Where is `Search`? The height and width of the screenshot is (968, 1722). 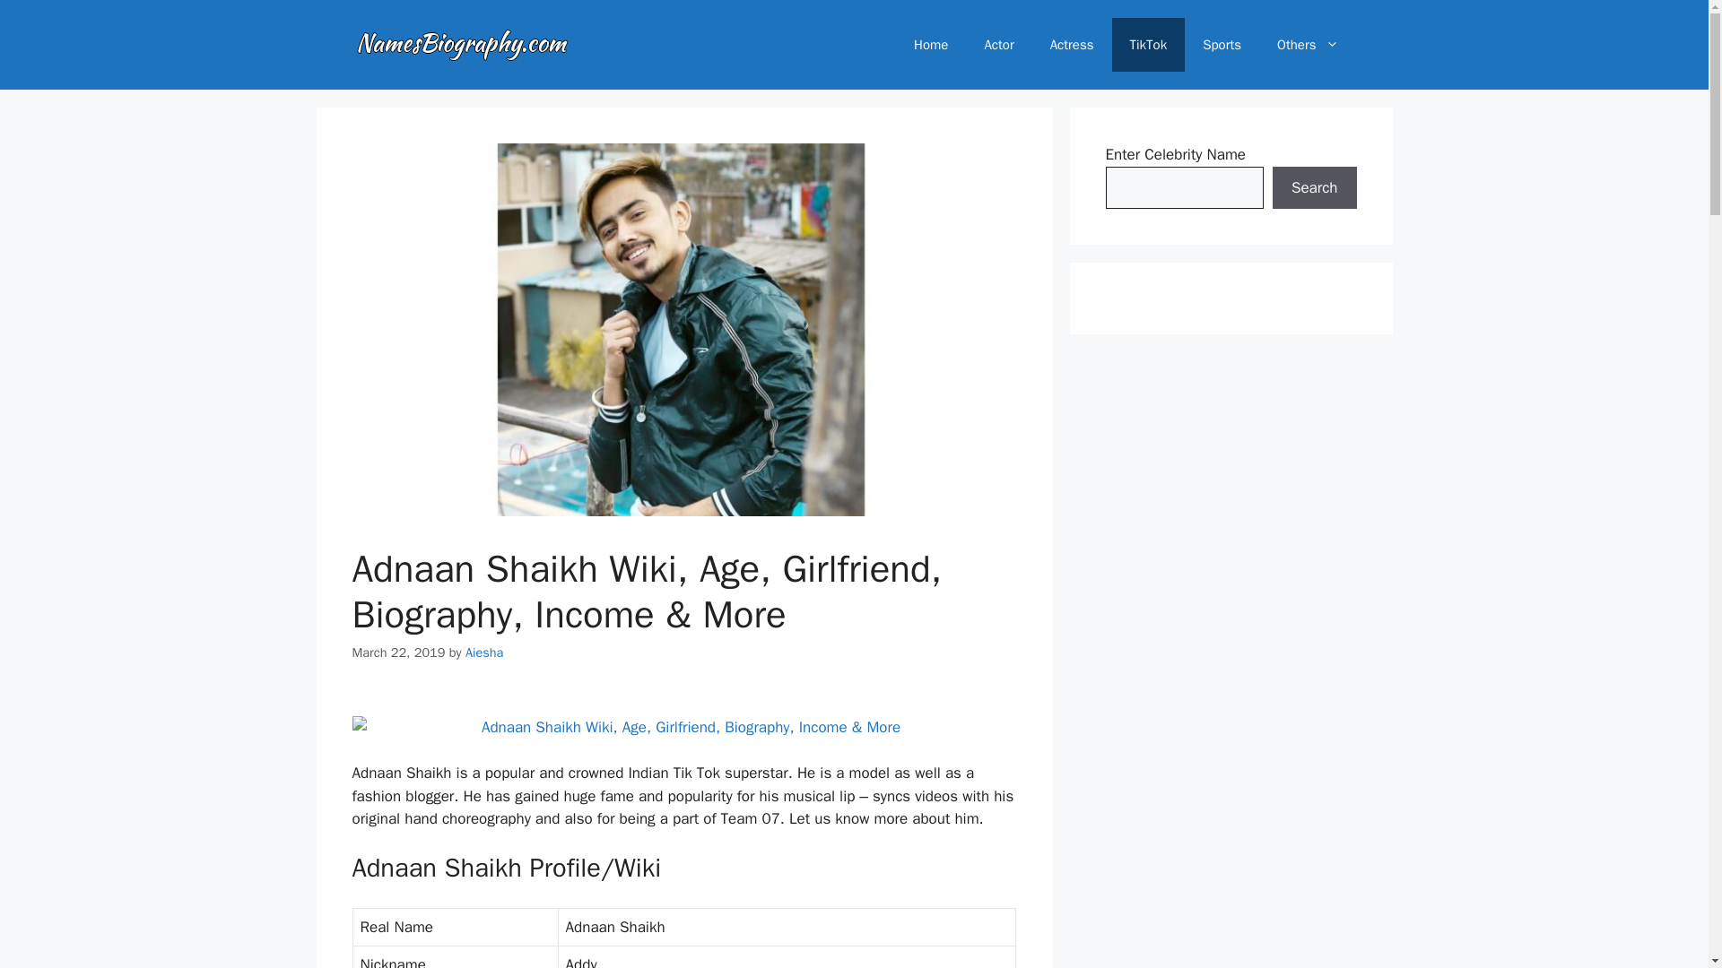
Search is located at coordinates (1314, 188).